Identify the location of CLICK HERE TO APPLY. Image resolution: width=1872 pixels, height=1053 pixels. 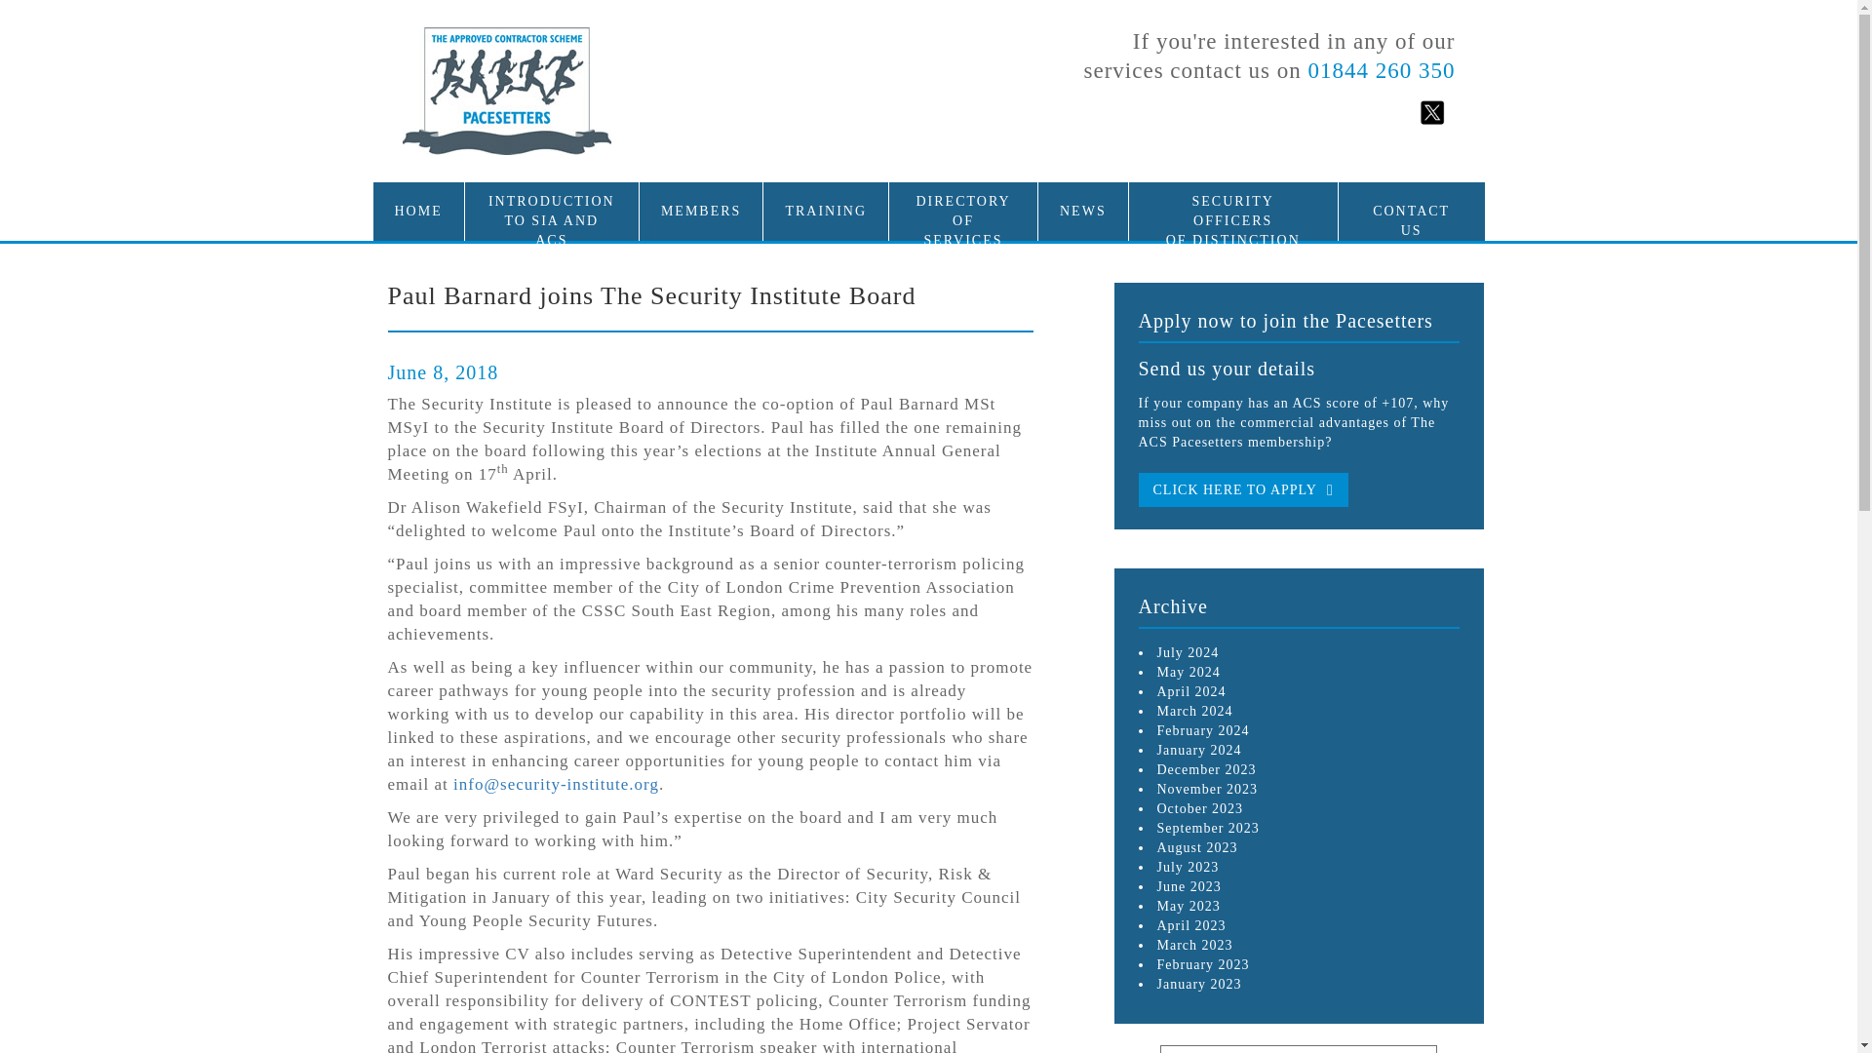
(417, 201).